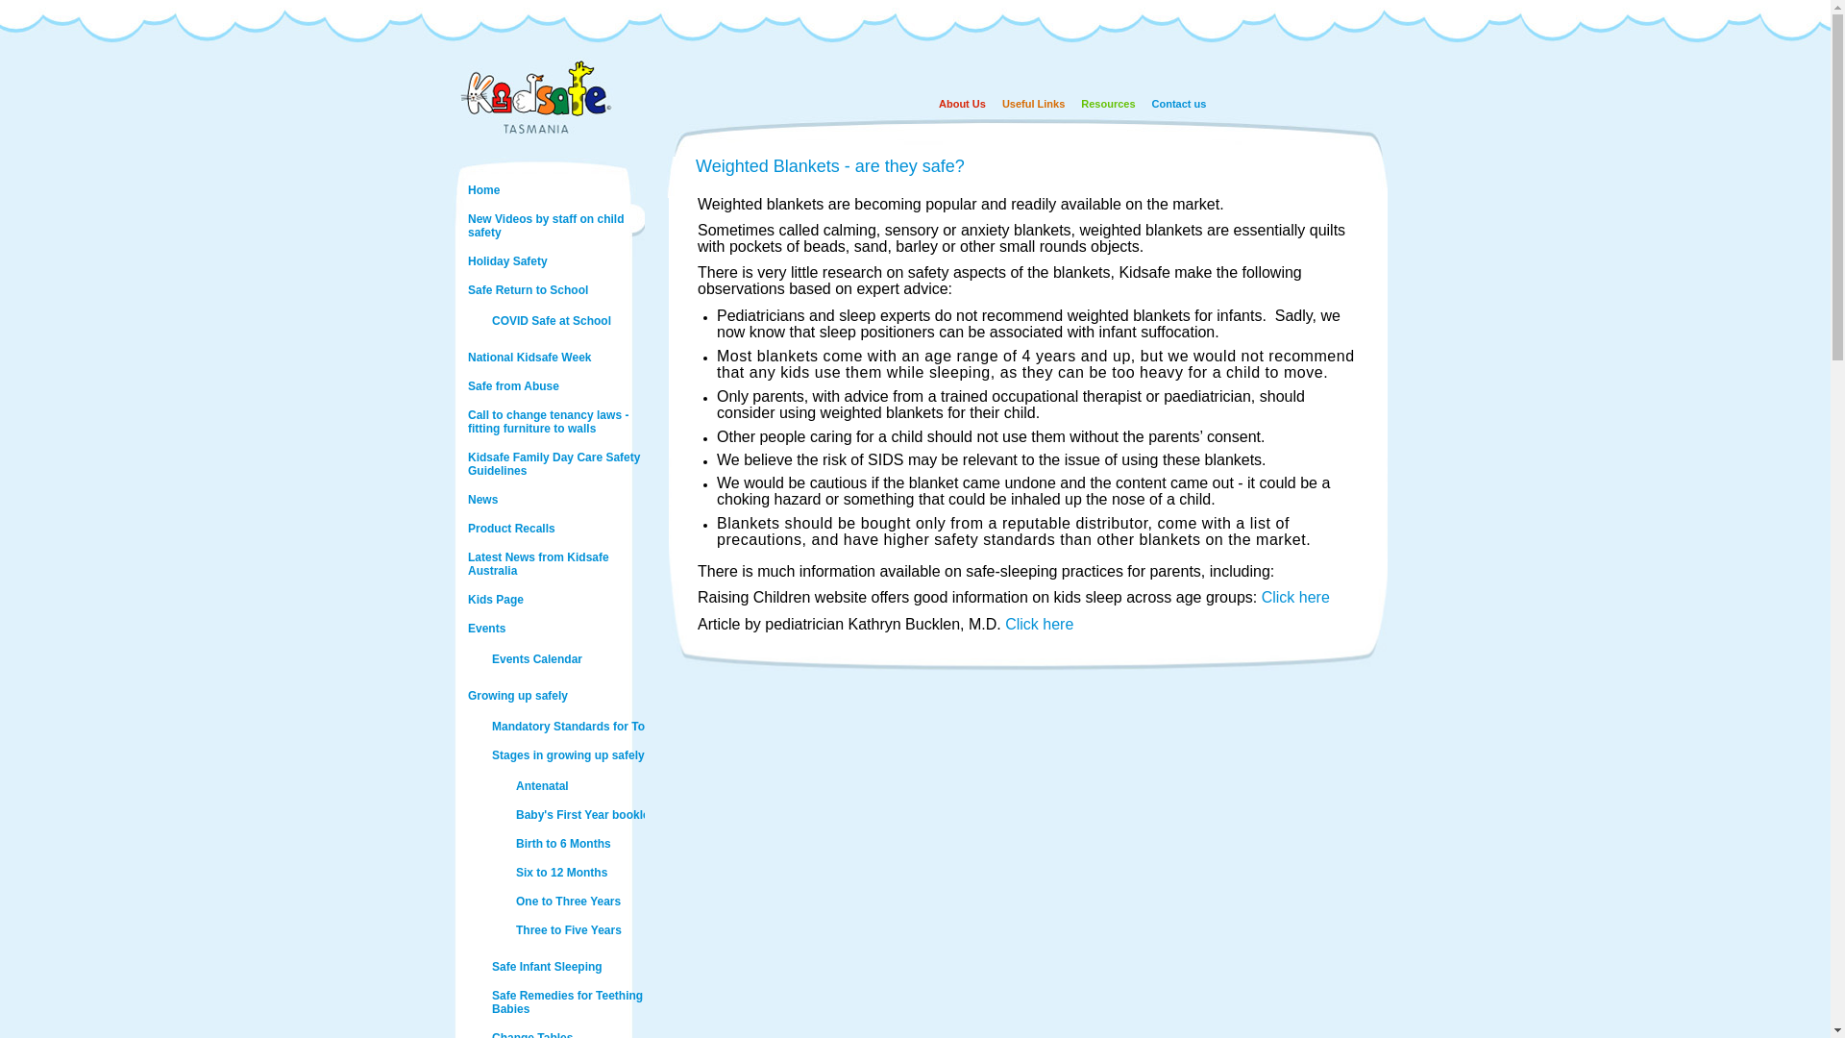 This screenshot has width=1845, height=1038. What do you see at coordinates (1099, 102) in the screenshot?
I see `Resources` at bounding box center [1099, 102].